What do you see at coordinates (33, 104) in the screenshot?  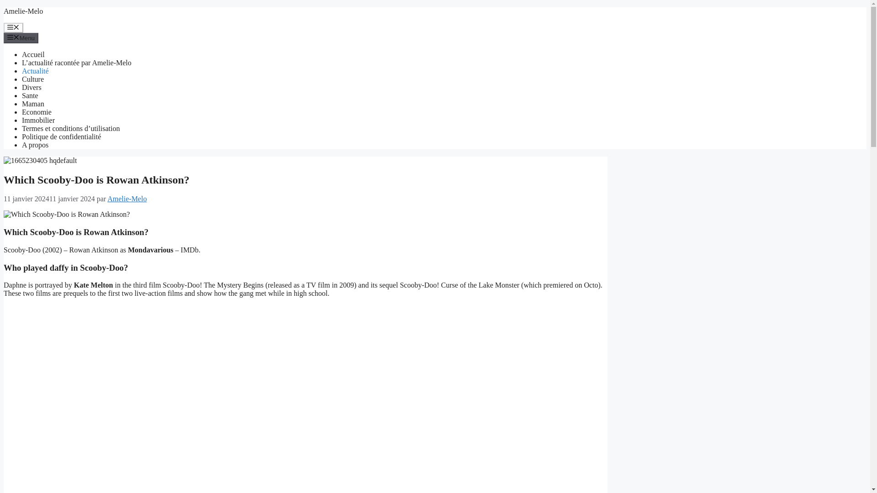 I see `Maman` at bounding box center [33, 104].